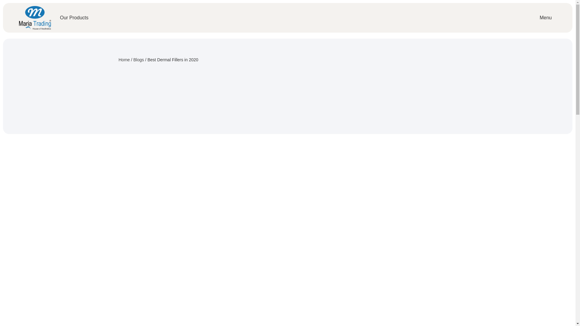  Describe the element at coordinates (546, 18) in the screenshot. I see `Menu` at that location.